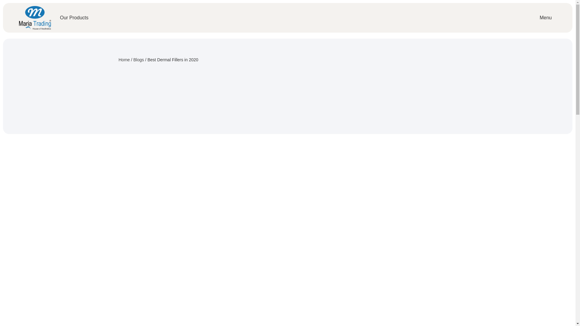  Describe the element at coordinates (546, 18) in the screenshot. I see `Menu` at that location.